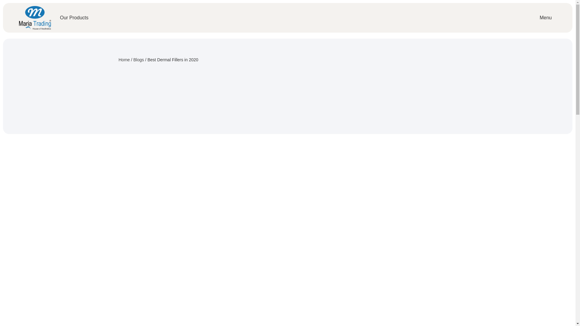  Describe the element at coordinates (546, 18) in the screenshot. I see `Menu` at that location.